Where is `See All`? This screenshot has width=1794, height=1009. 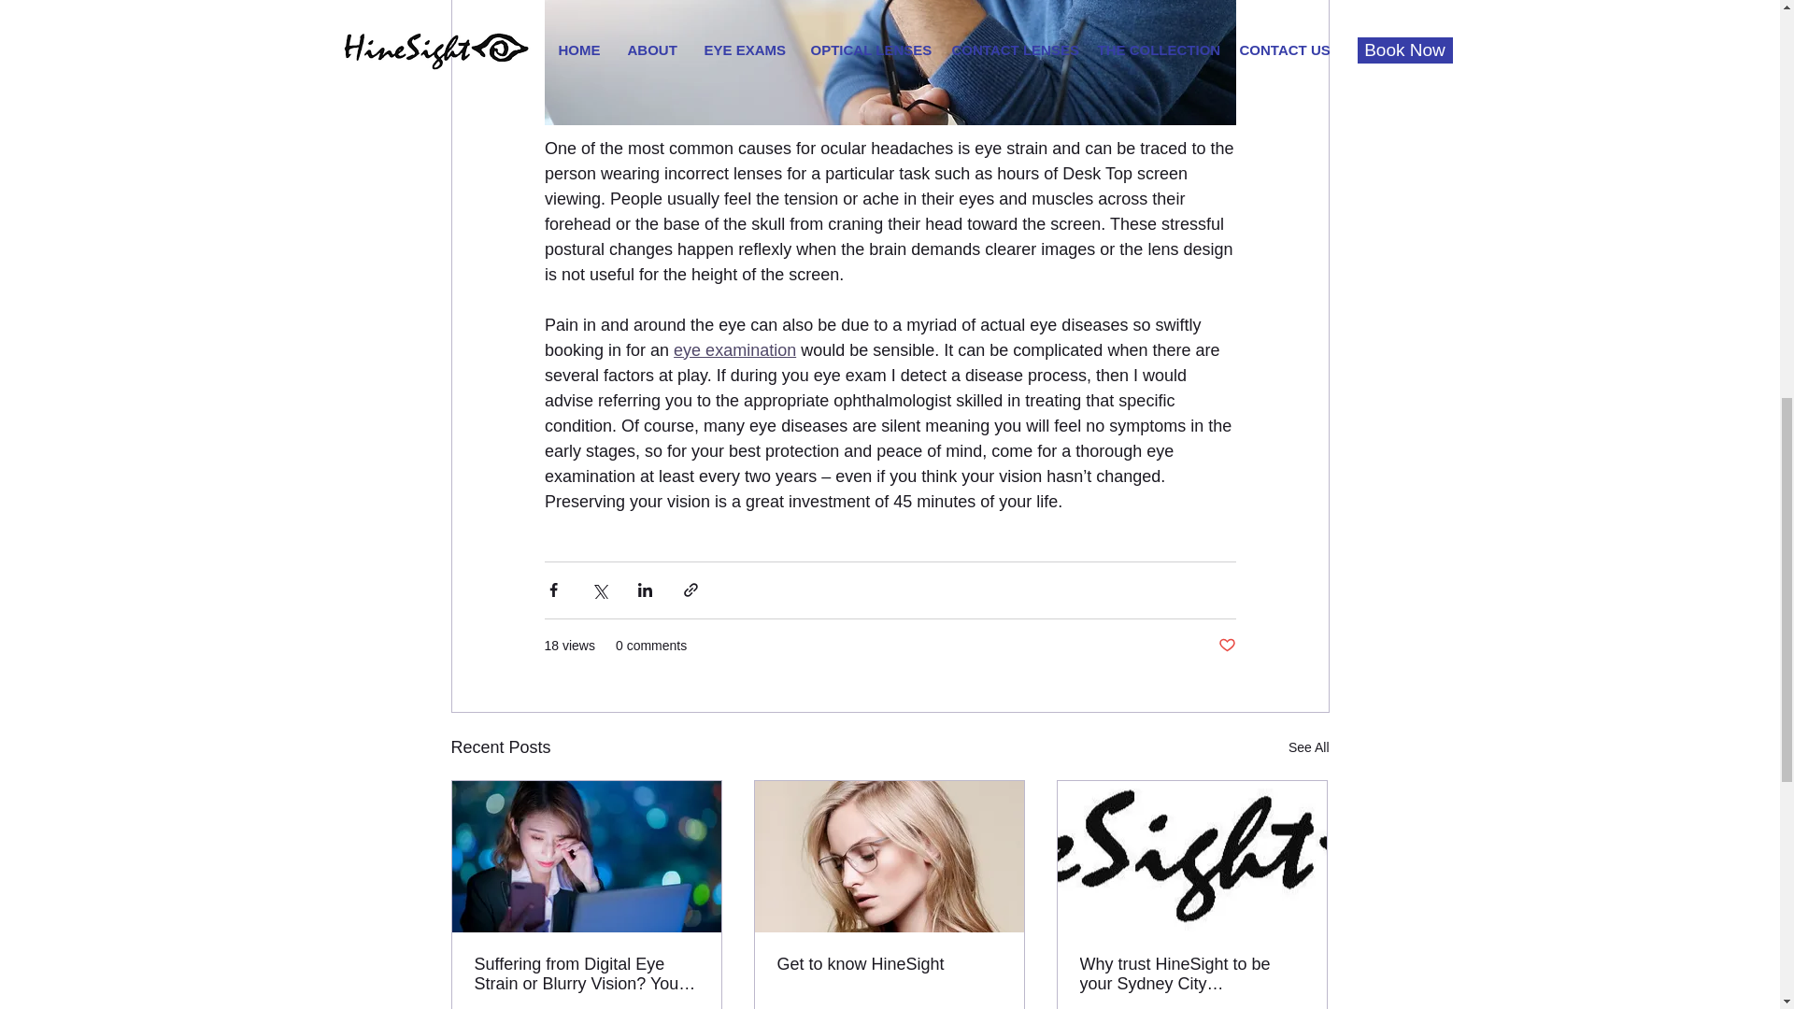
See All is located at coordinates (1308, 747).